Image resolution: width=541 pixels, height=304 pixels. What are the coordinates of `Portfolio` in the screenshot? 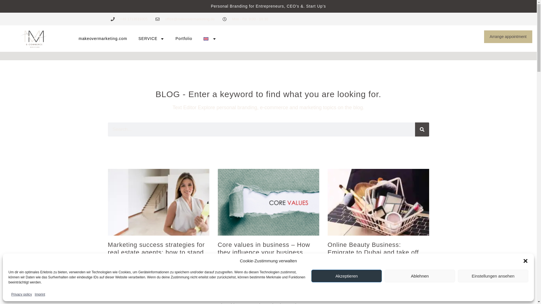 It's located at (184, 39).